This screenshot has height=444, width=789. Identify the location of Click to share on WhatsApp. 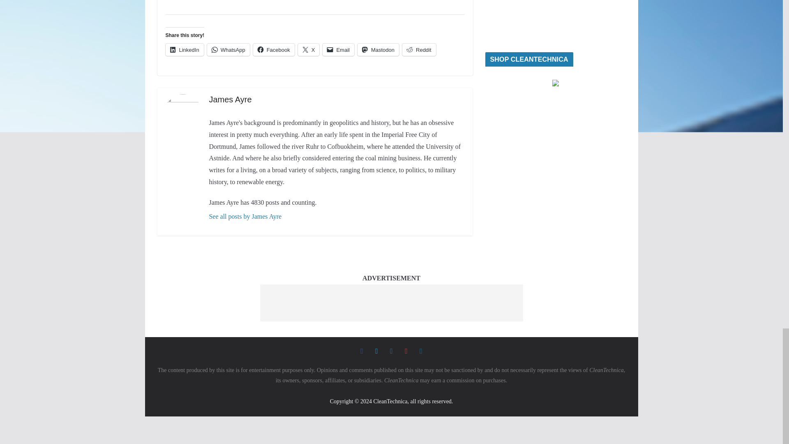
(228, 49).